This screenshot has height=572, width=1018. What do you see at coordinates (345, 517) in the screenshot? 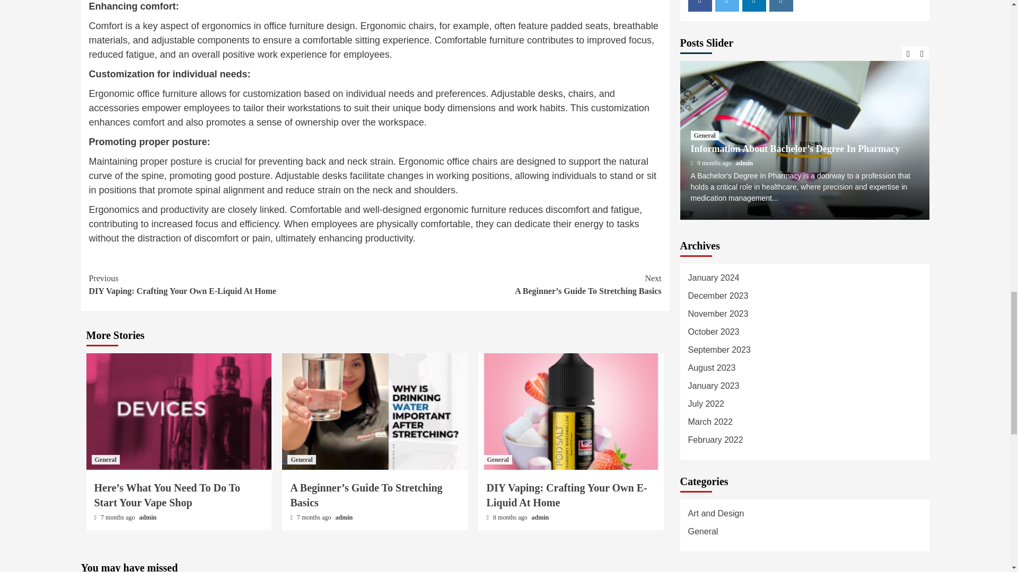
I see `General` at bounding box center [345, 517].